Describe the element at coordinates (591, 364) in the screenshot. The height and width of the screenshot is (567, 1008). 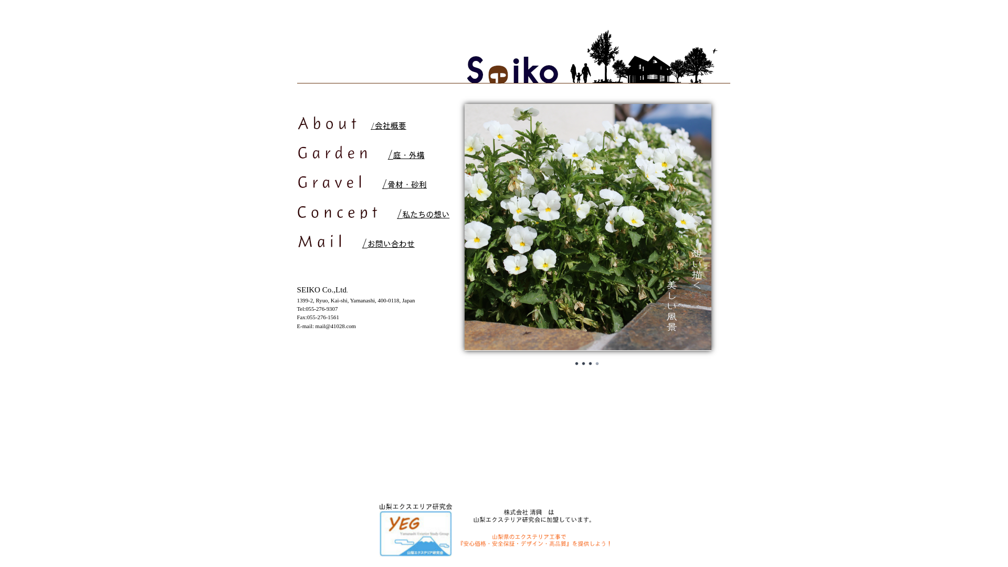
I see `3` at that location.